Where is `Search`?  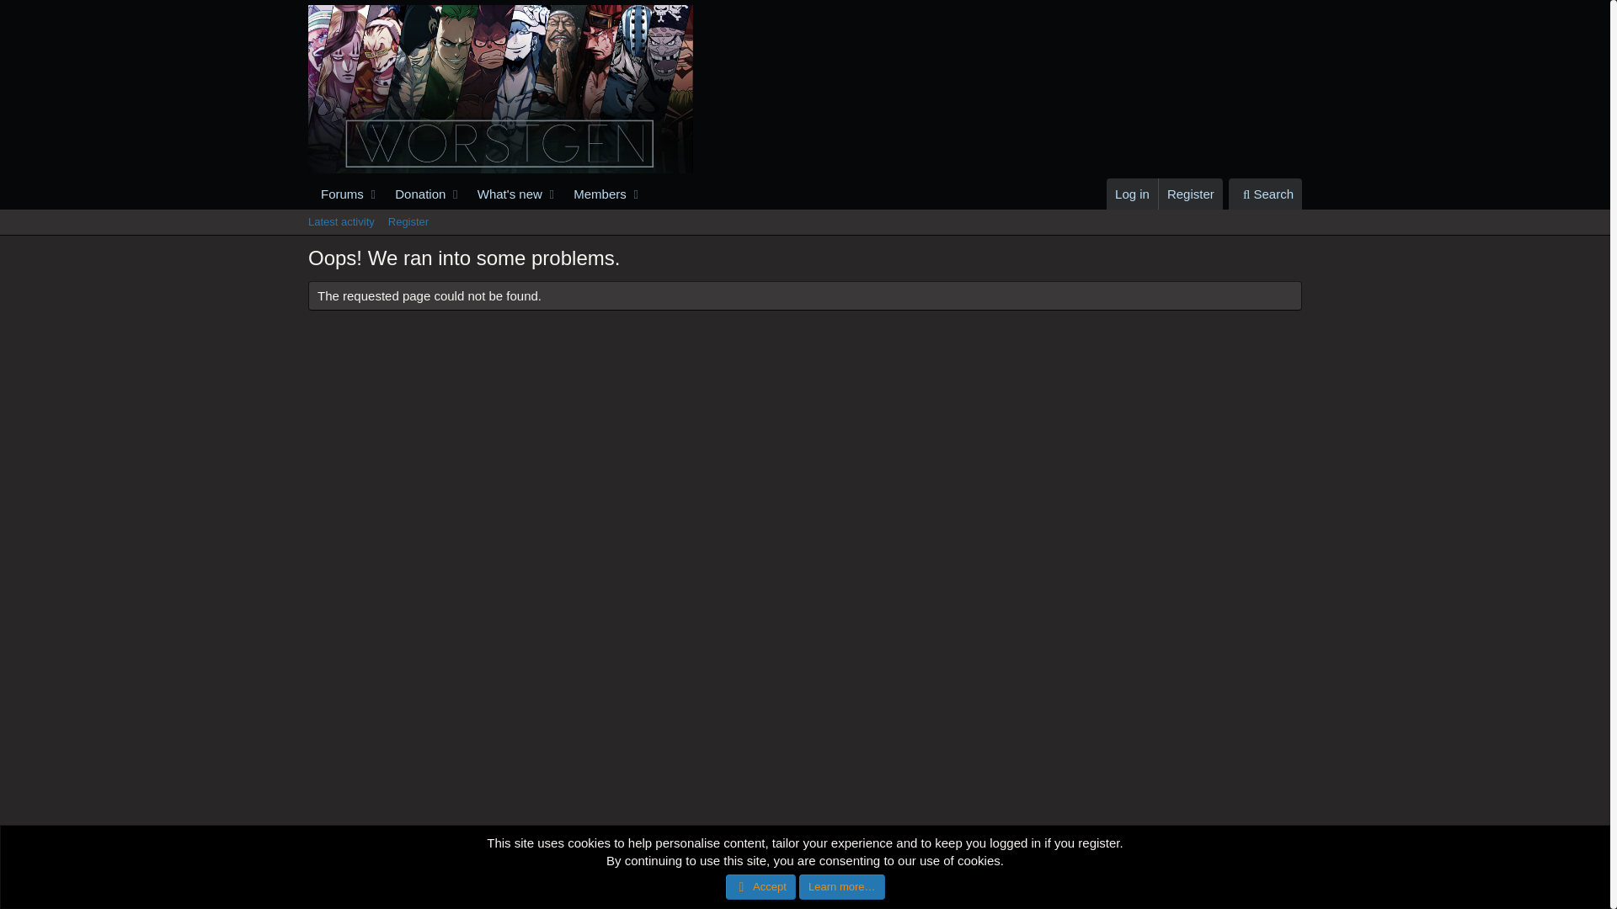
Search is located at coordinates (804, 222).